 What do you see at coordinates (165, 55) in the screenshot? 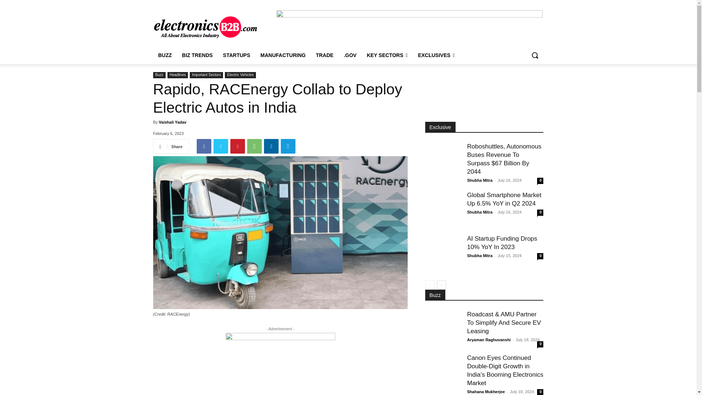
I see `BUZZ` at bounding box center [165, 55].